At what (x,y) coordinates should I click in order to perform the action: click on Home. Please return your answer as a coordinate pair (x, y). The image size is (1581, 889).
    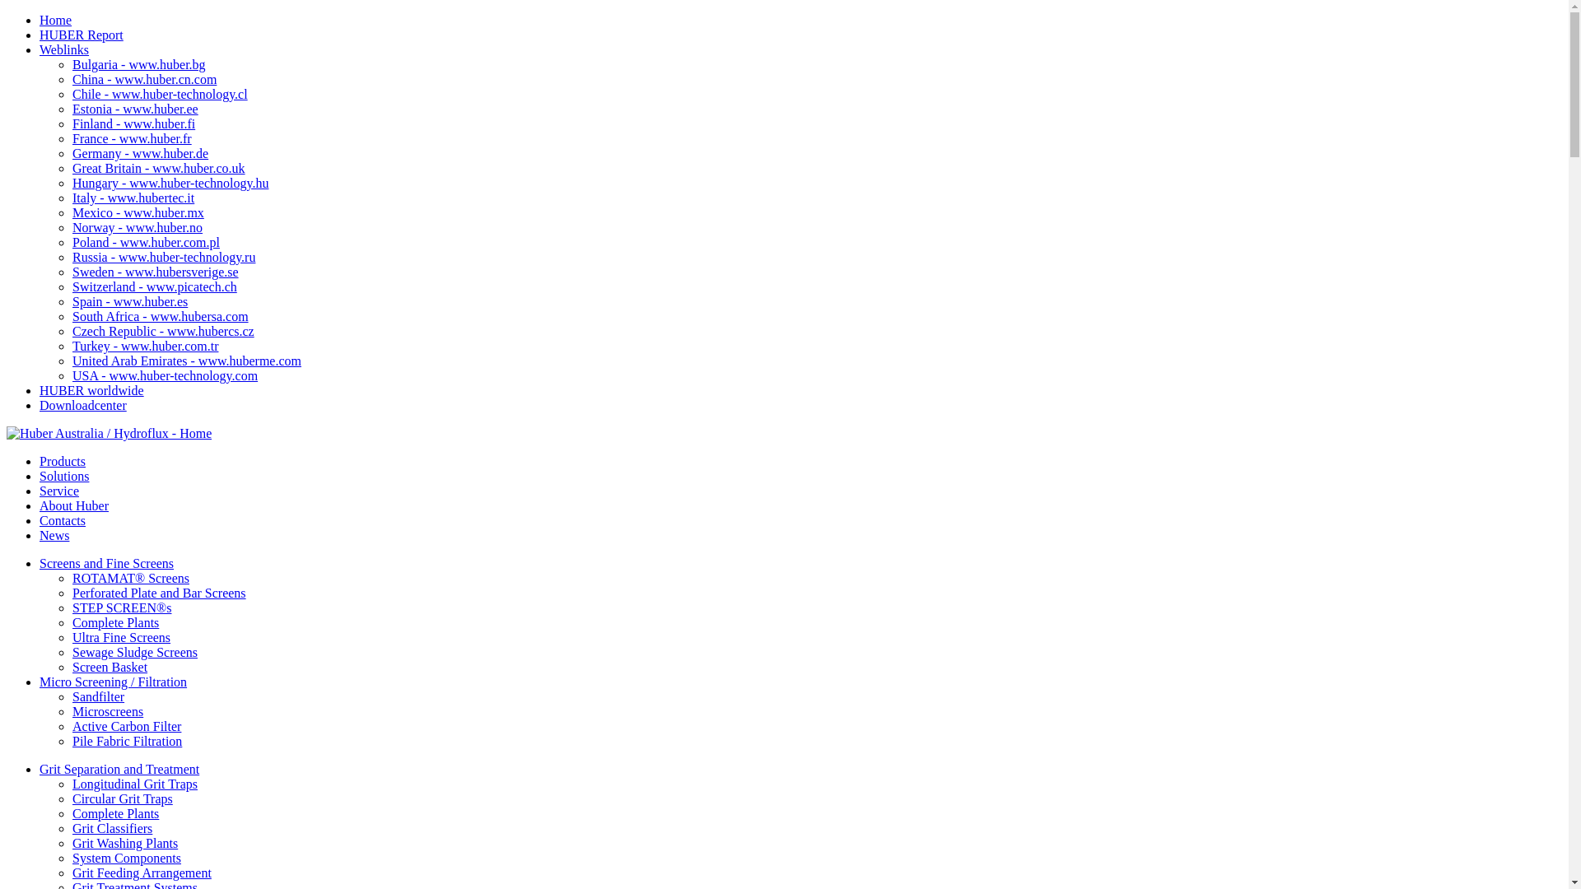
    Looking at the image, I should click on (56, 20).